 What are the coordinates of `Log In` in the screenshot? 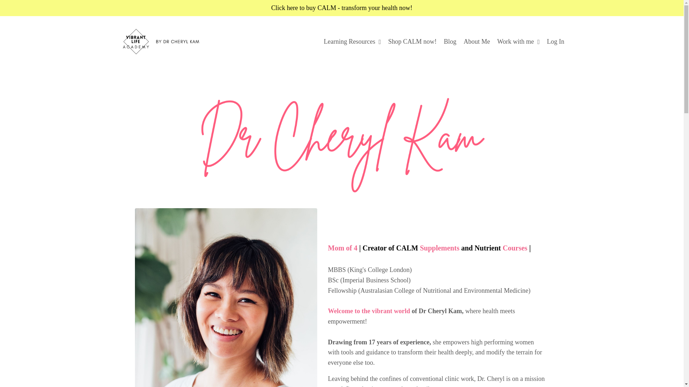 It's located at (556, 42).